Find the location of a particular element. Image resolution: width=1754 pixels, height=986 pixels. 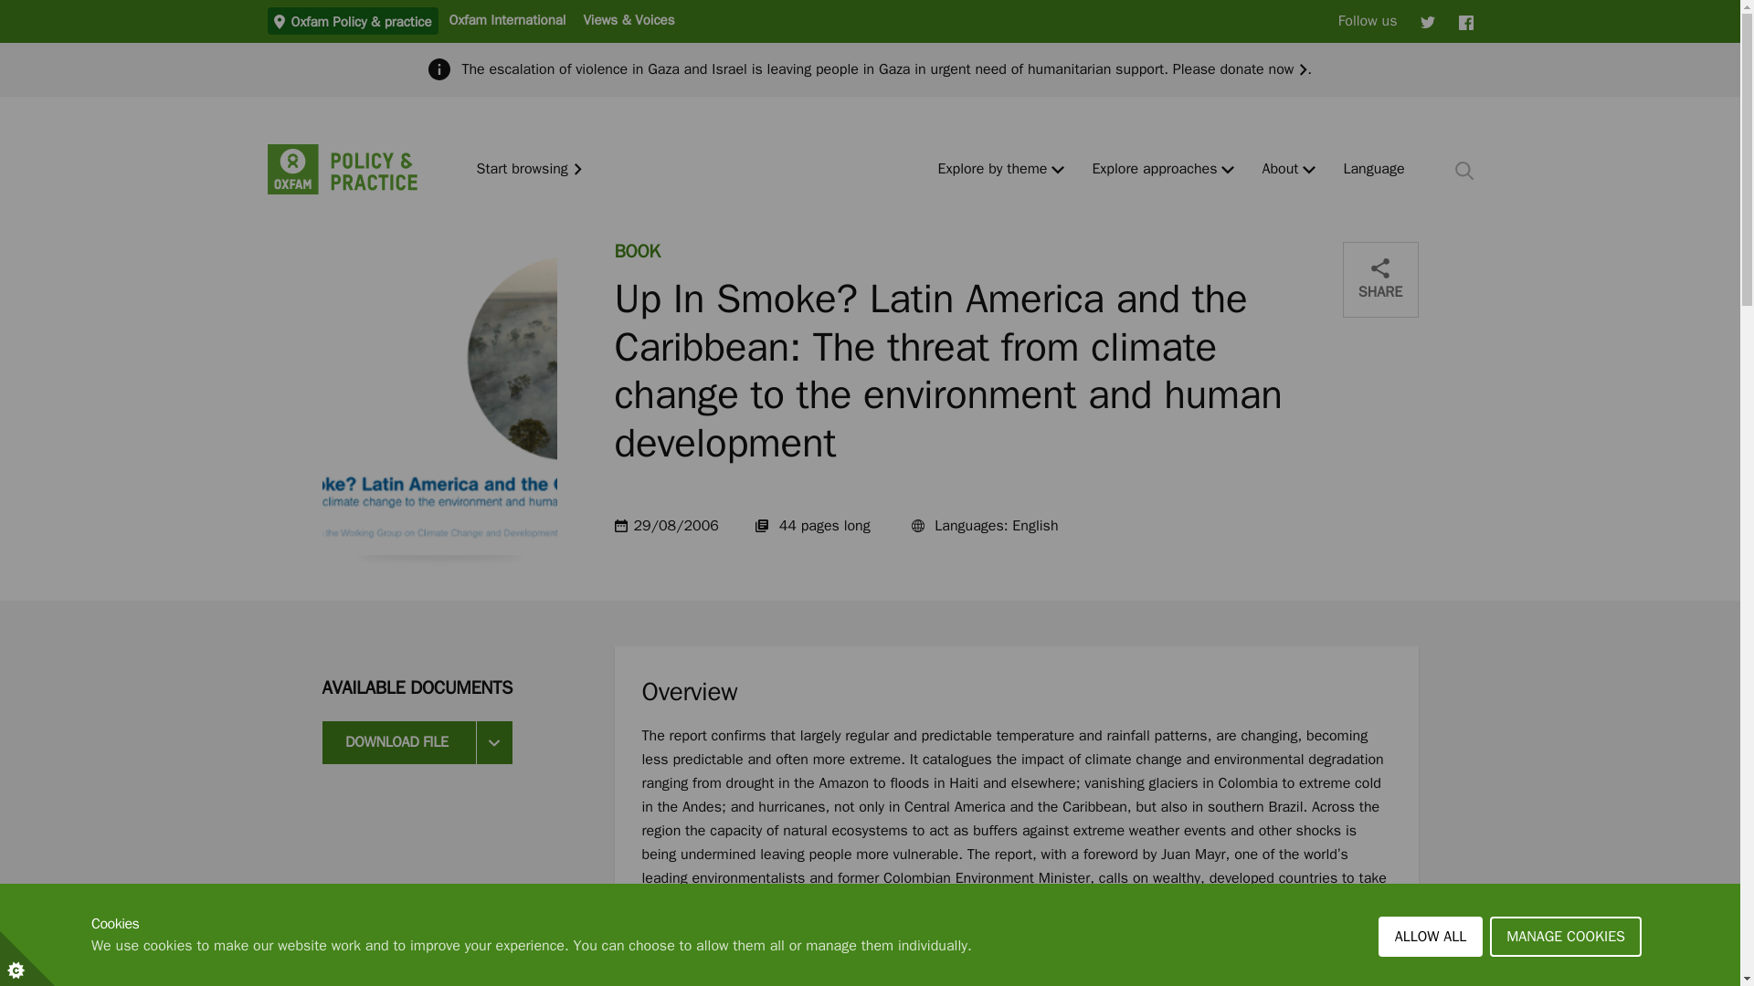

Search is located at coordinates (1463, 170).